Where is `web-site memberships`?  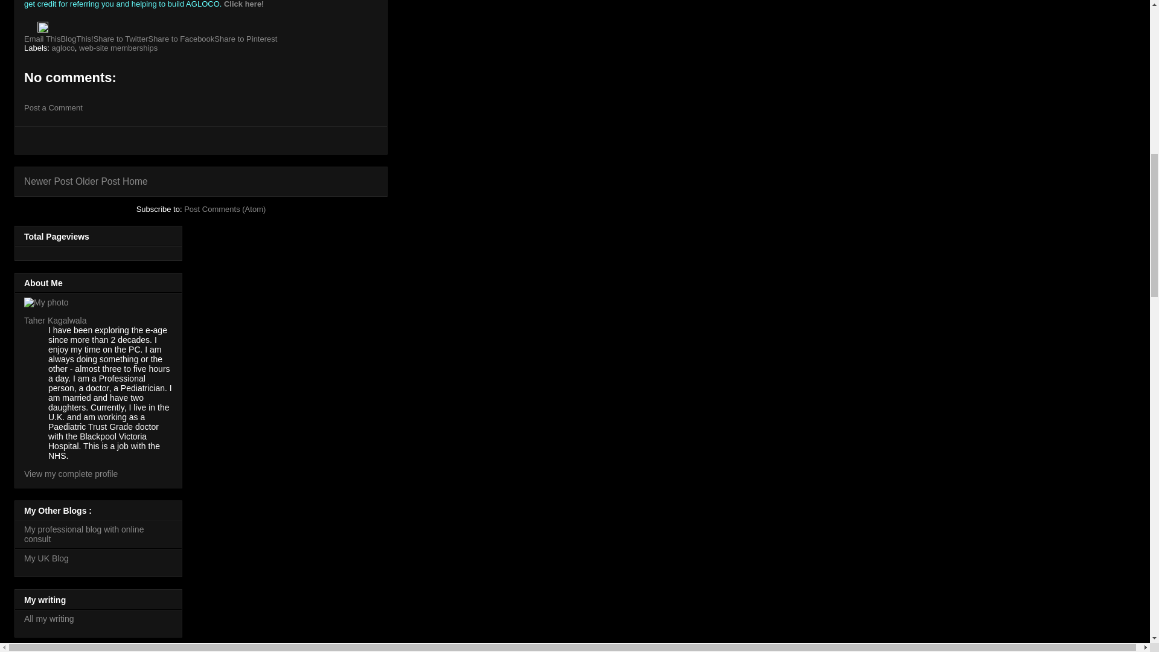
web-site memberships is located at coordinates (118, 48).